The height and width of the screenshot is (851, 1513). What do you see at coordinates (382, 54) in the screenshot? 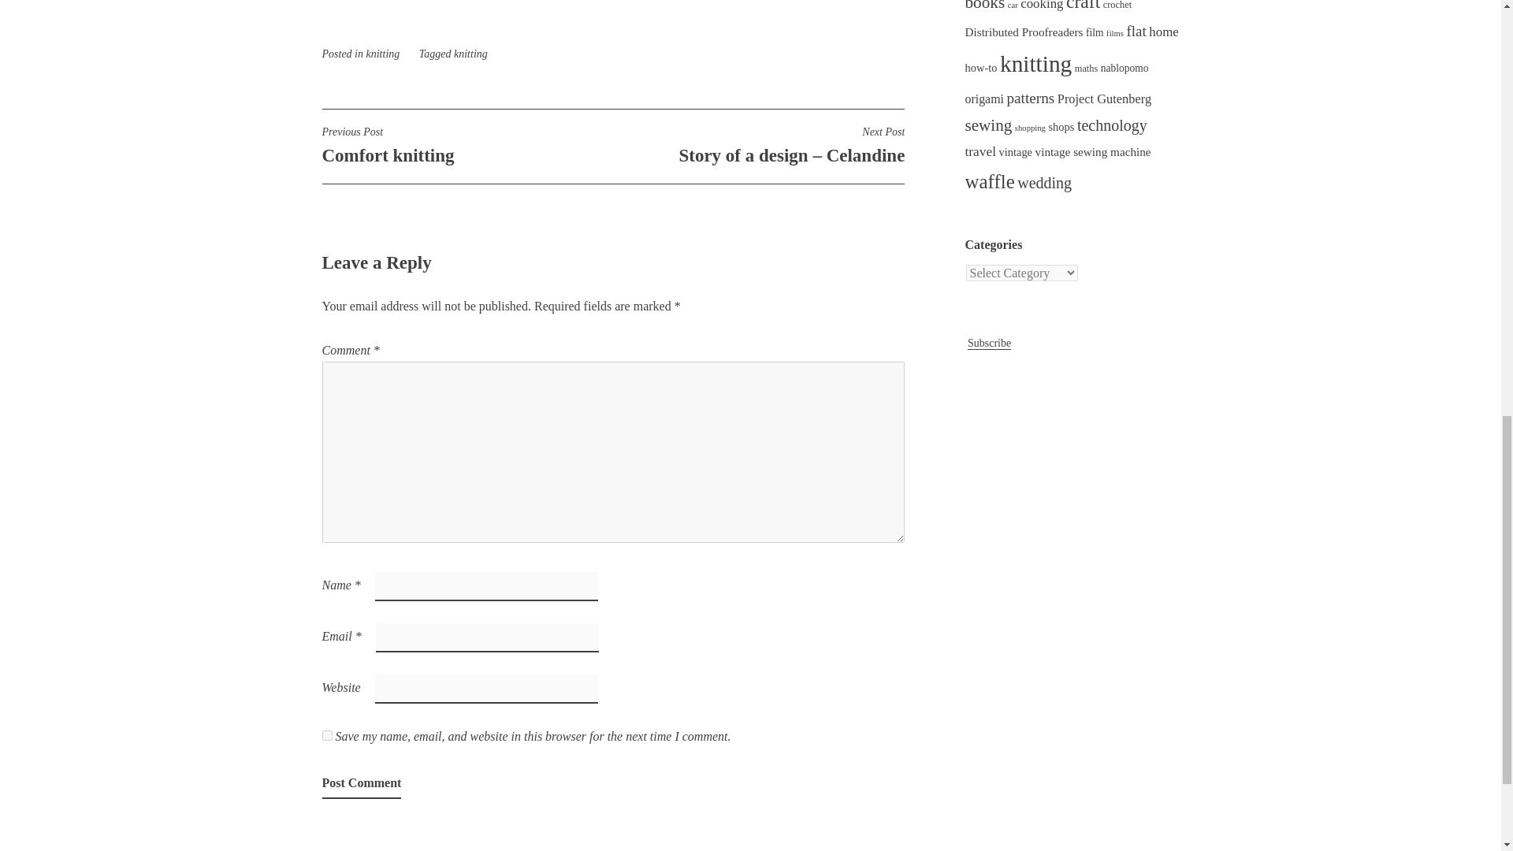
I see `knitting` at bounding box center [382, 54].